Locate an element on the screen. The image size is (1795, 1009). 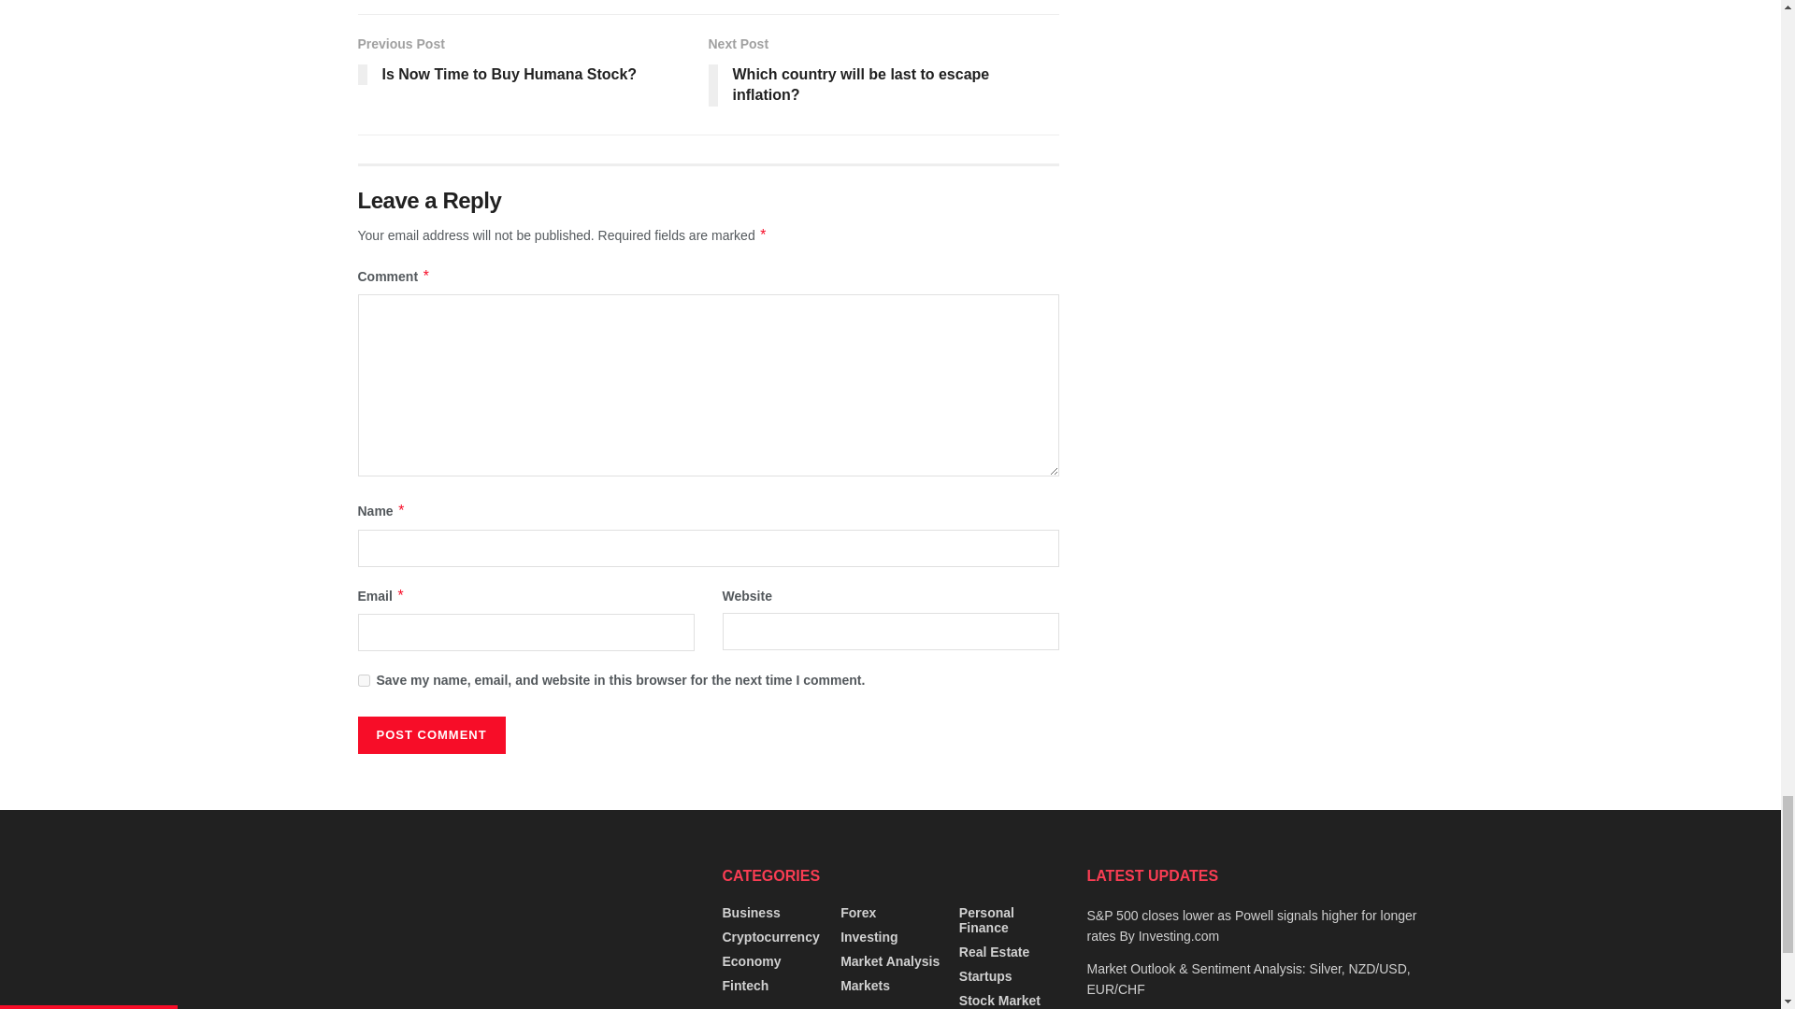
yes is located at coordinates (363, 680).